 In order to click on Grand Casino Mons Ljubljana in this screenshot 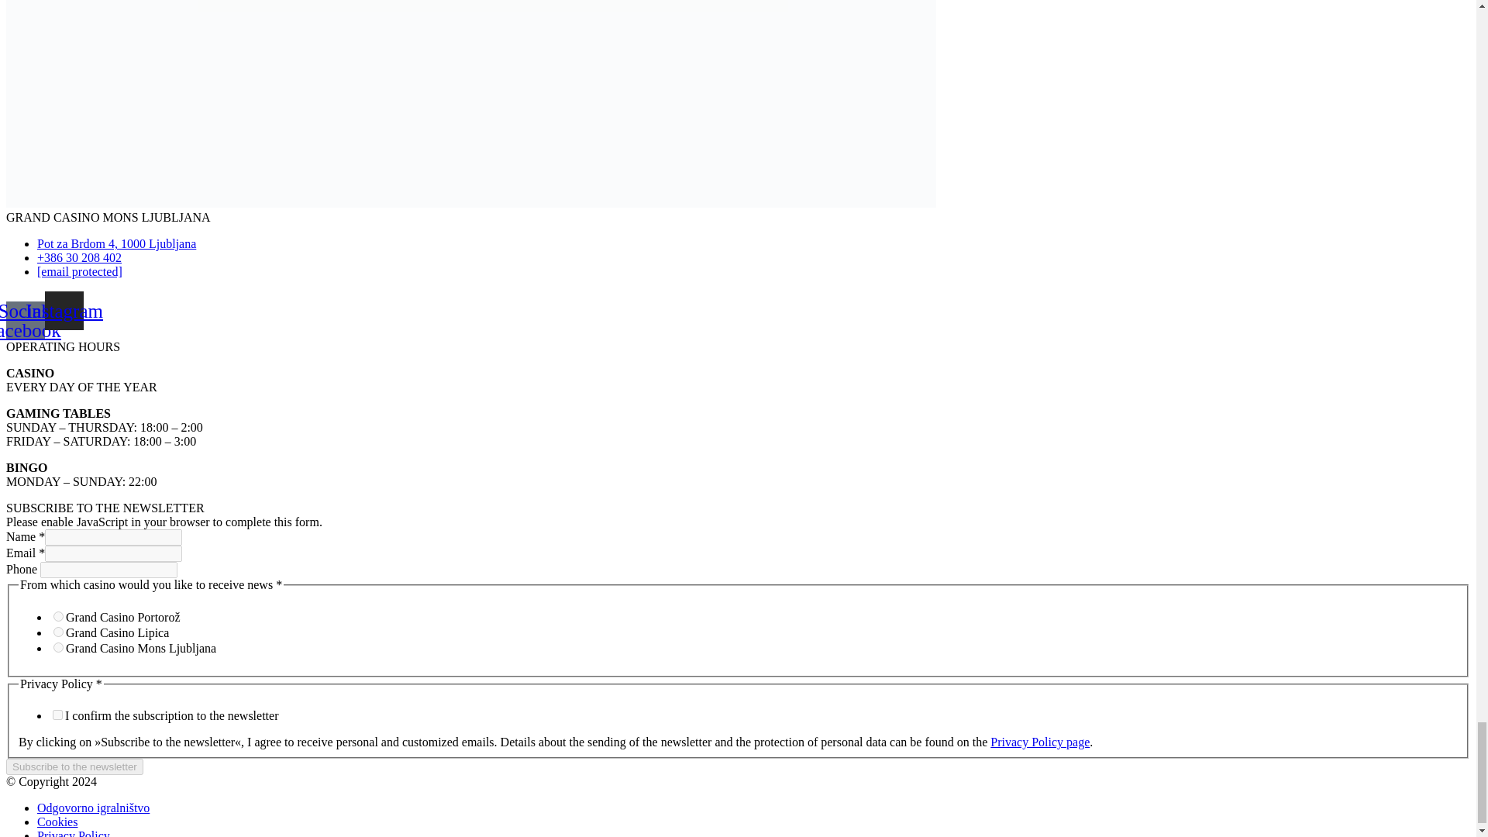, I will do `click(59, 646)`.